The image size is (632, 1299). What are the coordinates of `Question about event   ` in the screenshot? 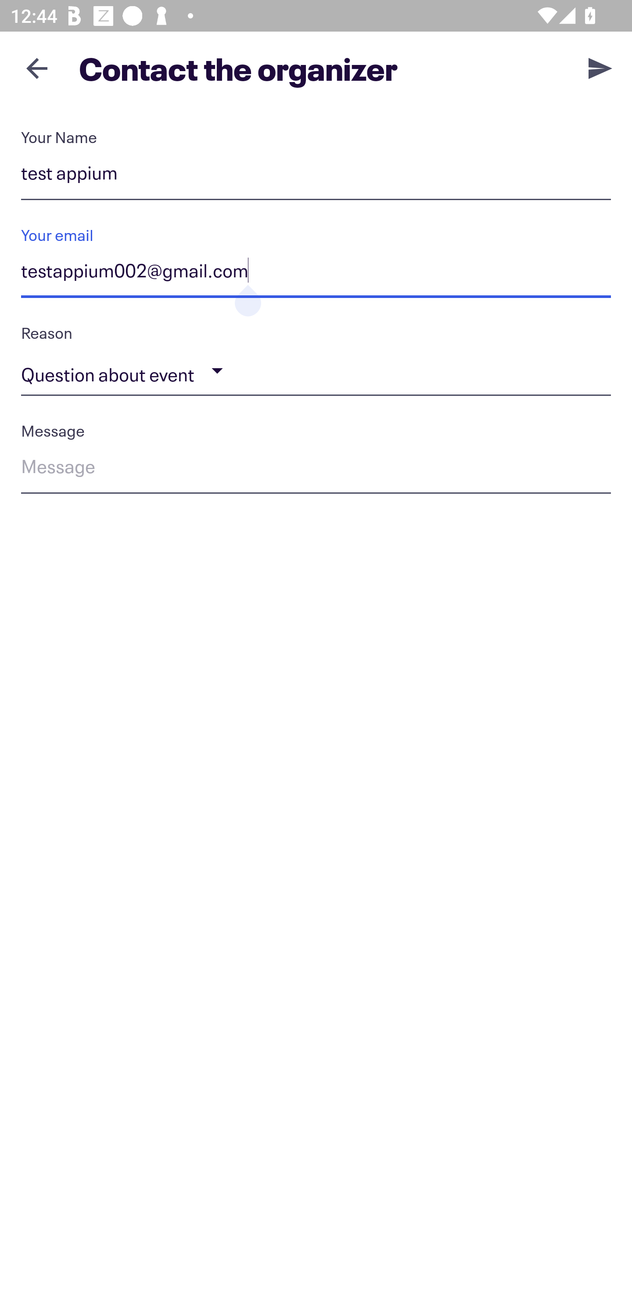 It's located at (316, 371).